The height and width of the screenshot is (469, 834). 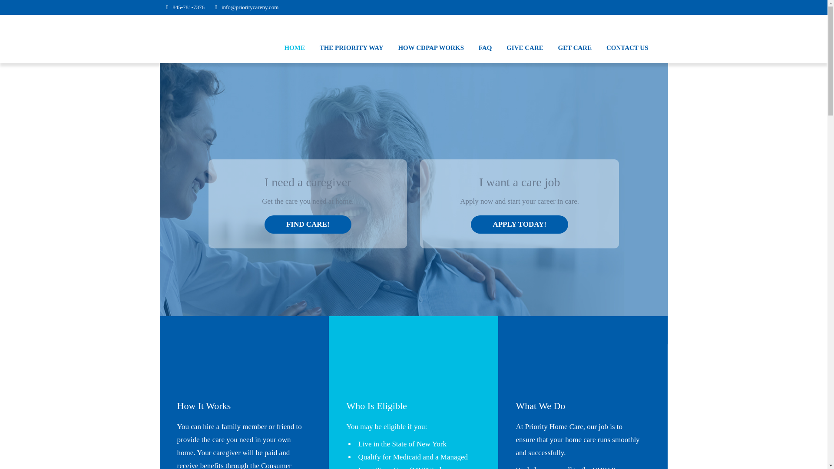 I want to click on FIND CARE!, so click(x=308, y=224).